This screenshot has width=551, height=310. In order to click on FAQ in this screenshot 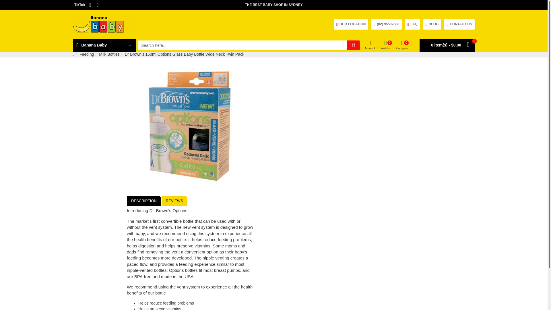, I will do `click(412, 24)`.